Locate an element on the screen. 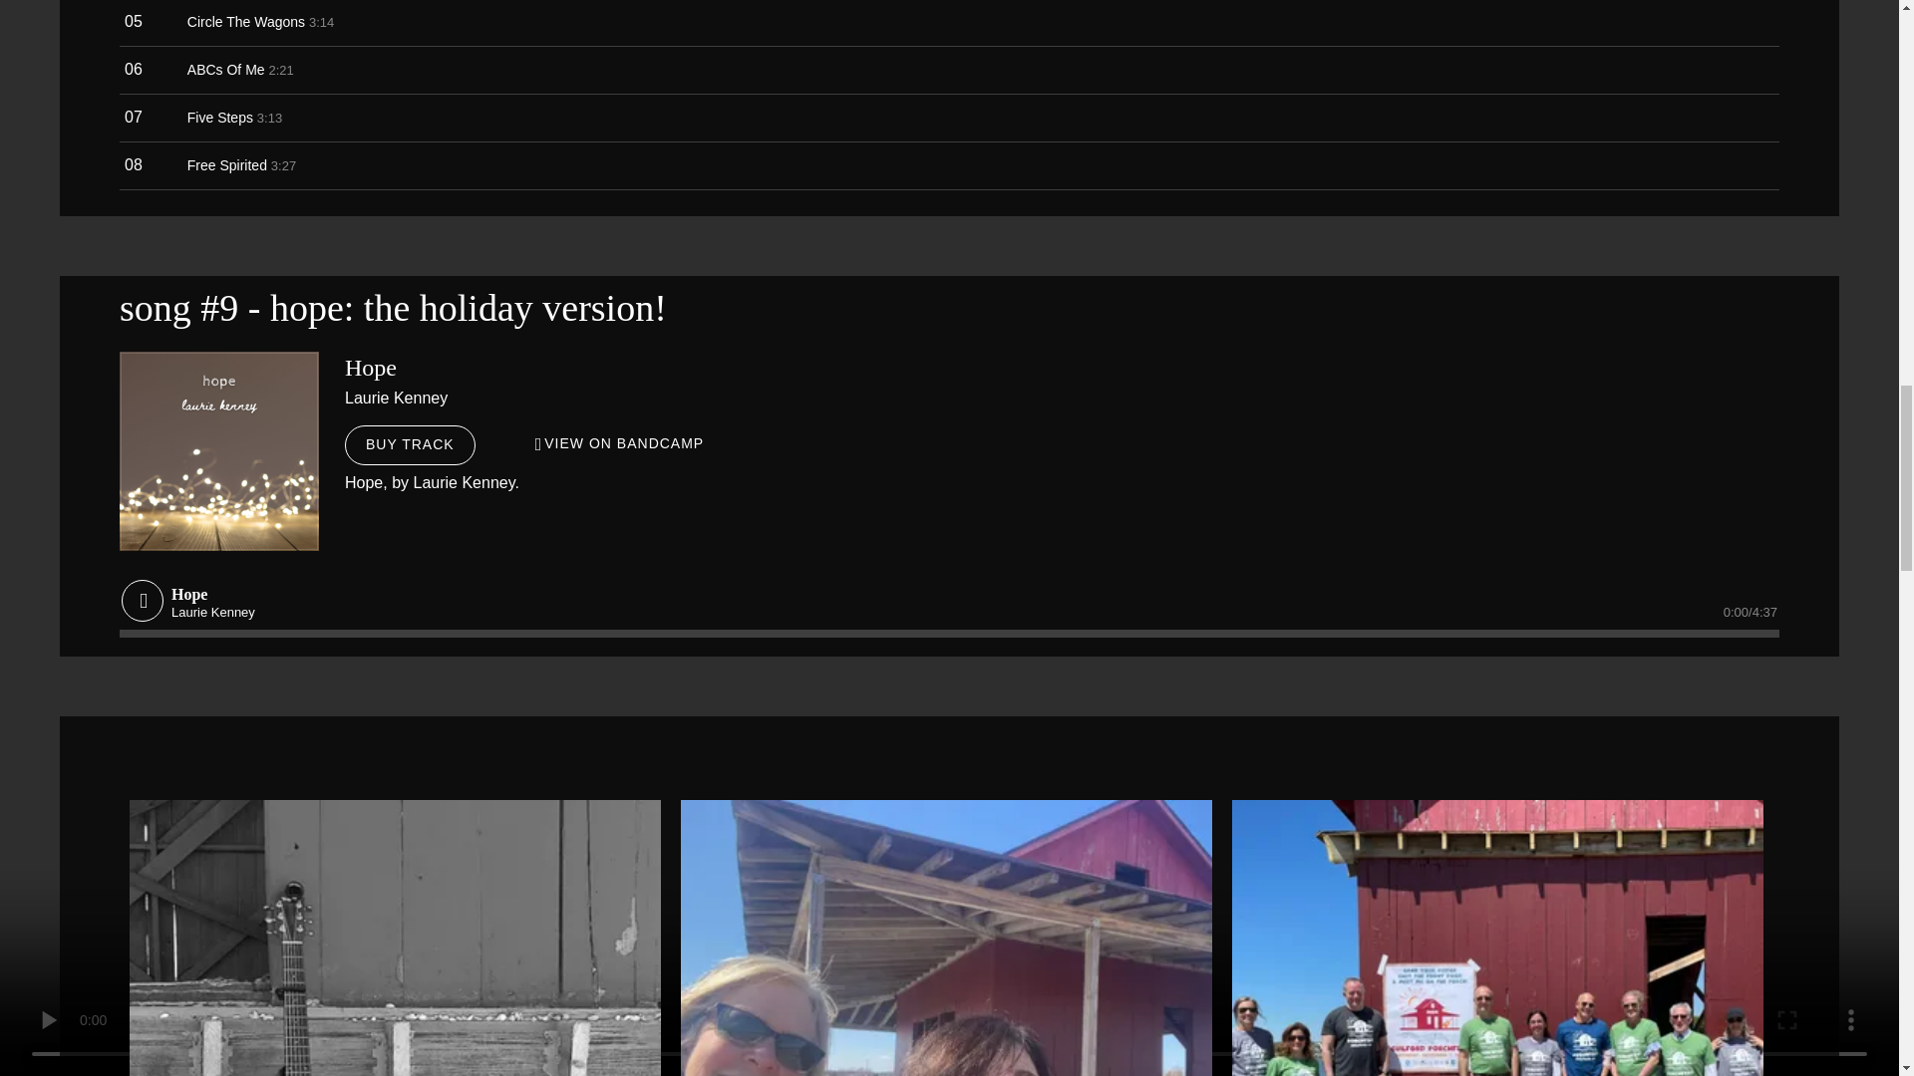 The image size is (1914, 1076). ABCs Of Me is located at coordinates (226, 70).